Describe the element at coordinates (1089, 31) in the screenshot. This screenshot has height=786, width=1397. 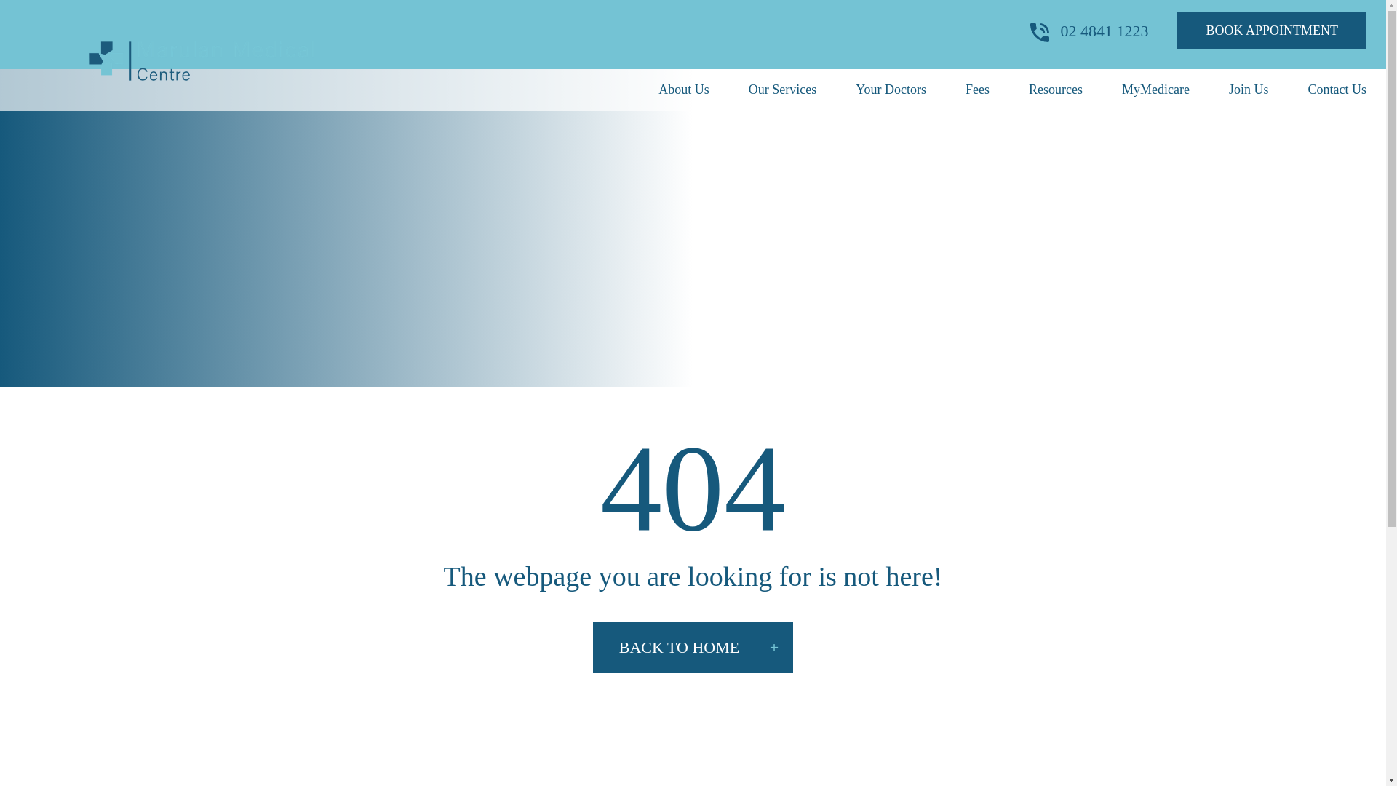
I see `02 4841 1223` at that location.